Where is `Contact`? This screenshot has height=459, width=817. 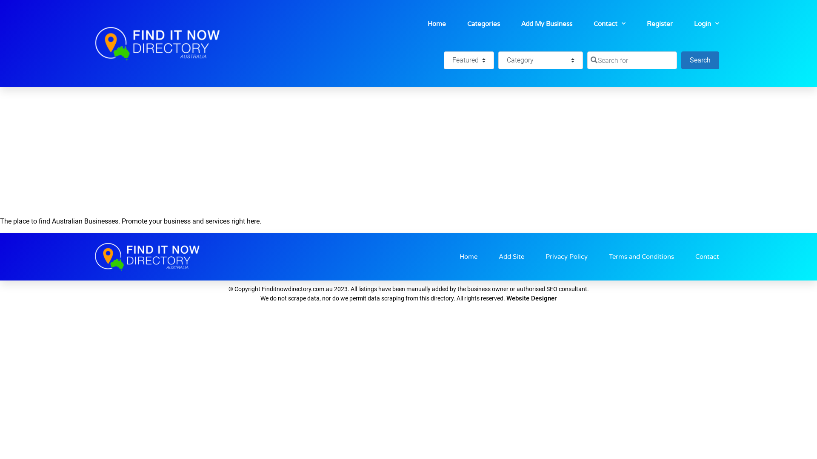 Contact is located at coordinates (707, 257).